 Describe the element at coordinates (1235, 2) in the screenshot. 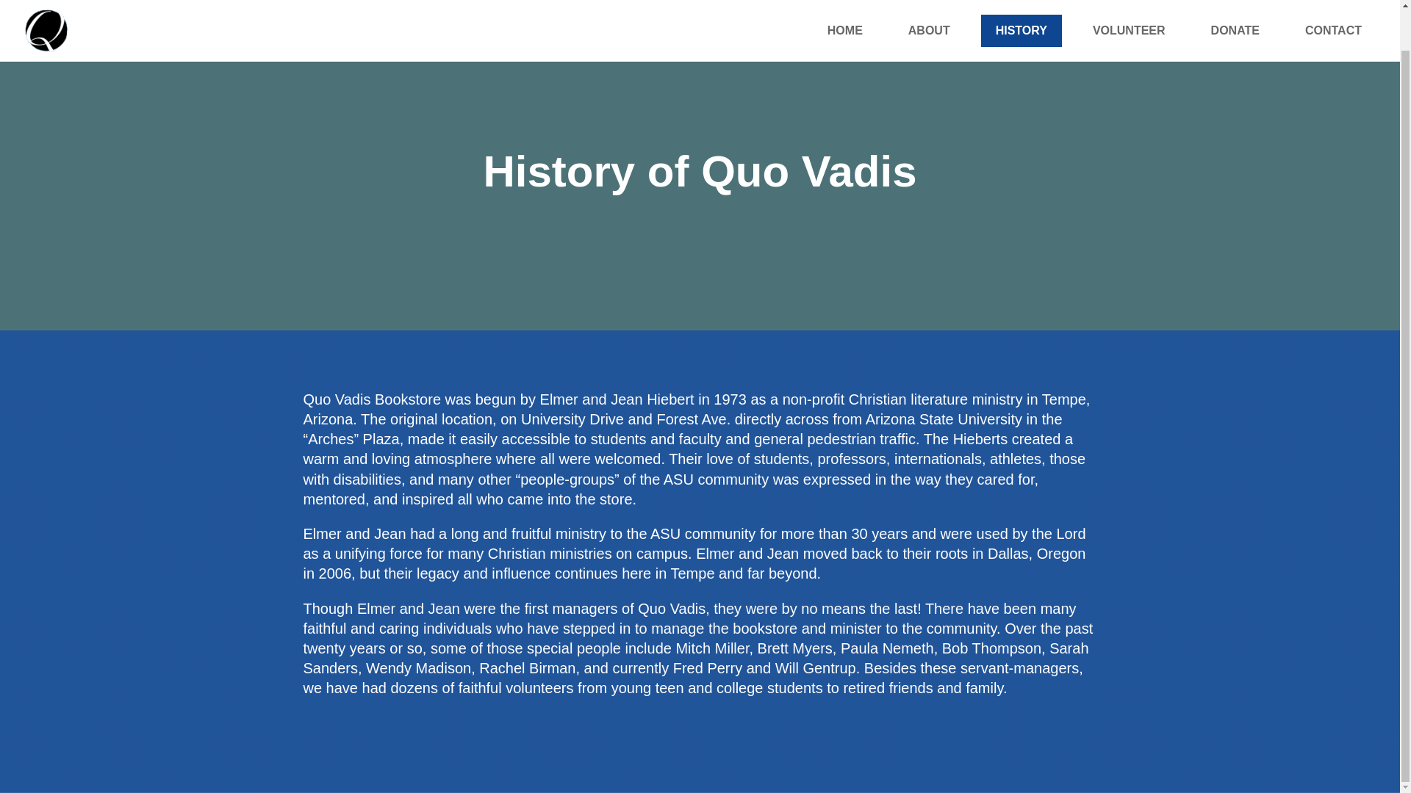

I see `DONATE` at that location.